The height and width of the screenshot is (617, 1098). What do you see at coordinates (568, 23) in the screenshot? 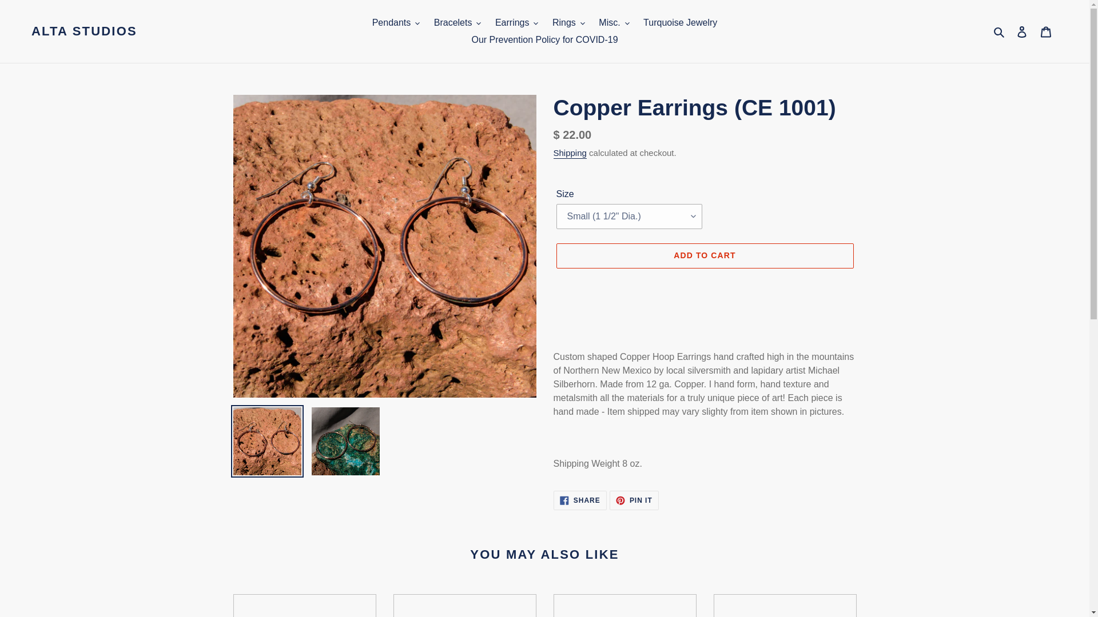
I see `Rings` at bounding box center [568, 23].